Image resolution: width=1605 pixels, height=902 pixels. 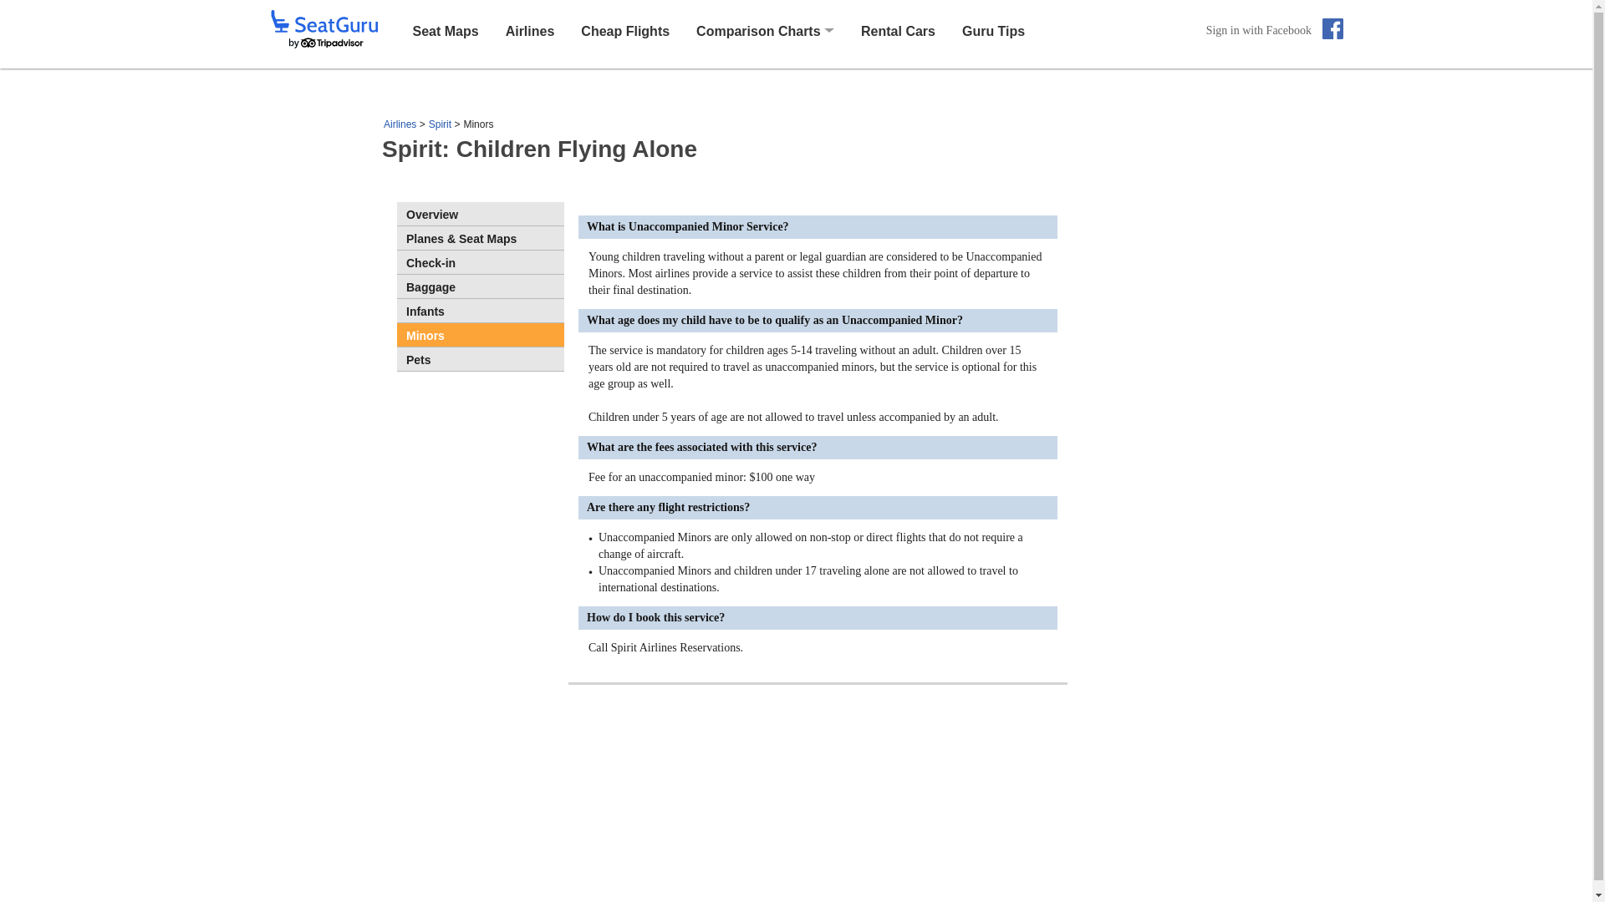 What do you see at coordinates (1275, 30) in the screenshot?
I see `Sign in with Facebook` at bounding box center [1275, 30].